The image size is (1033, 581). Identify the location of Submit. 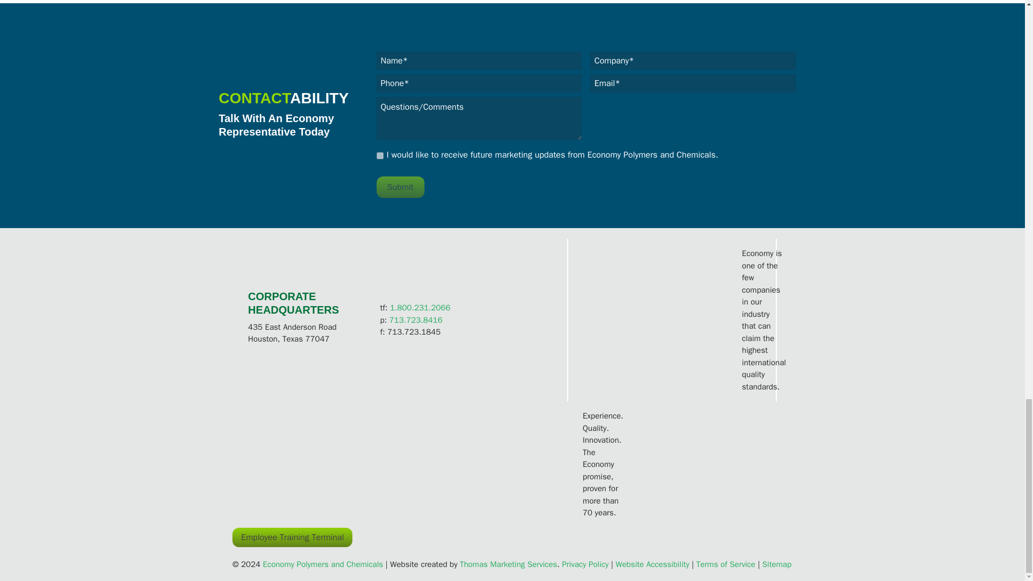
(400, 187).